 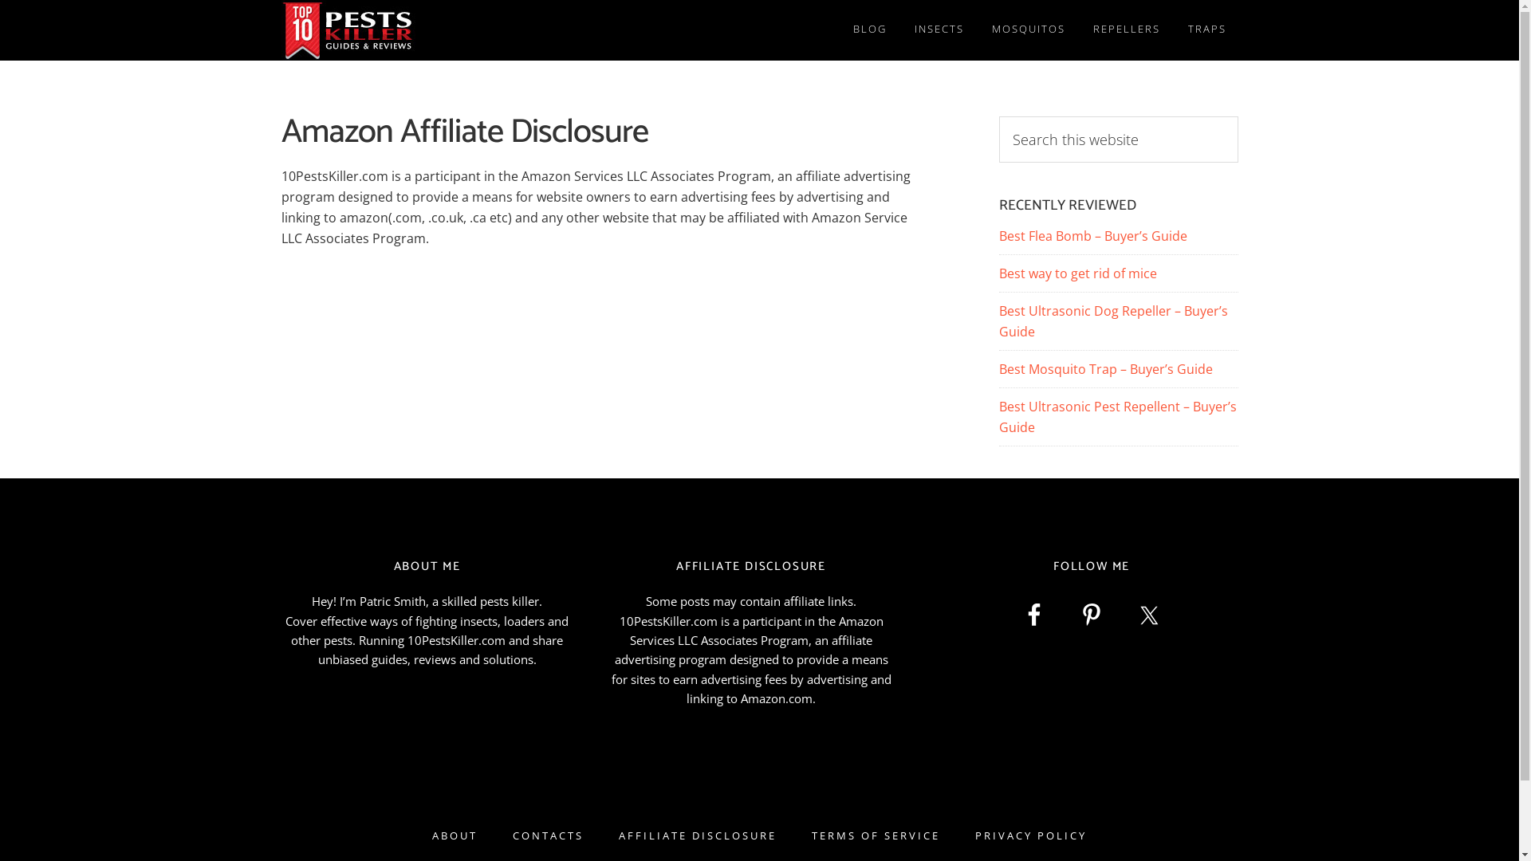 I want to click on MOSQUITOS, so click(x=1028, y=29).